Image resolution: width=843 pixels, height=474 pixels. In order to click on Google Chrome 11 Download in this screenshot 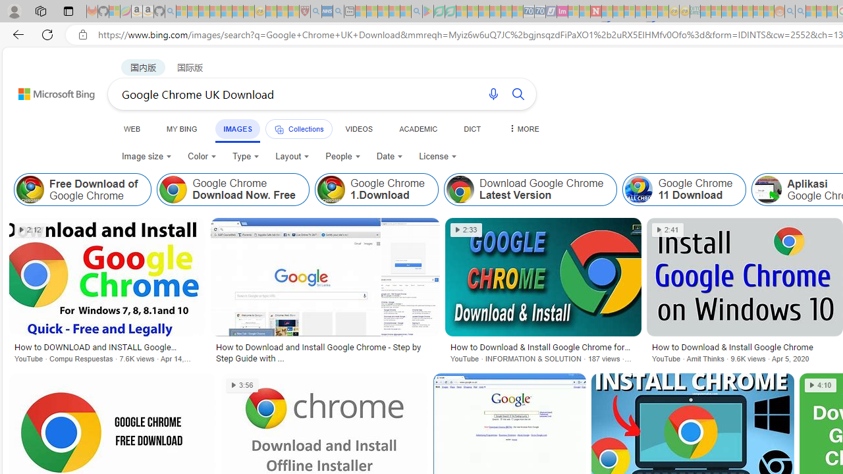, I will do `click(684, 190)`.